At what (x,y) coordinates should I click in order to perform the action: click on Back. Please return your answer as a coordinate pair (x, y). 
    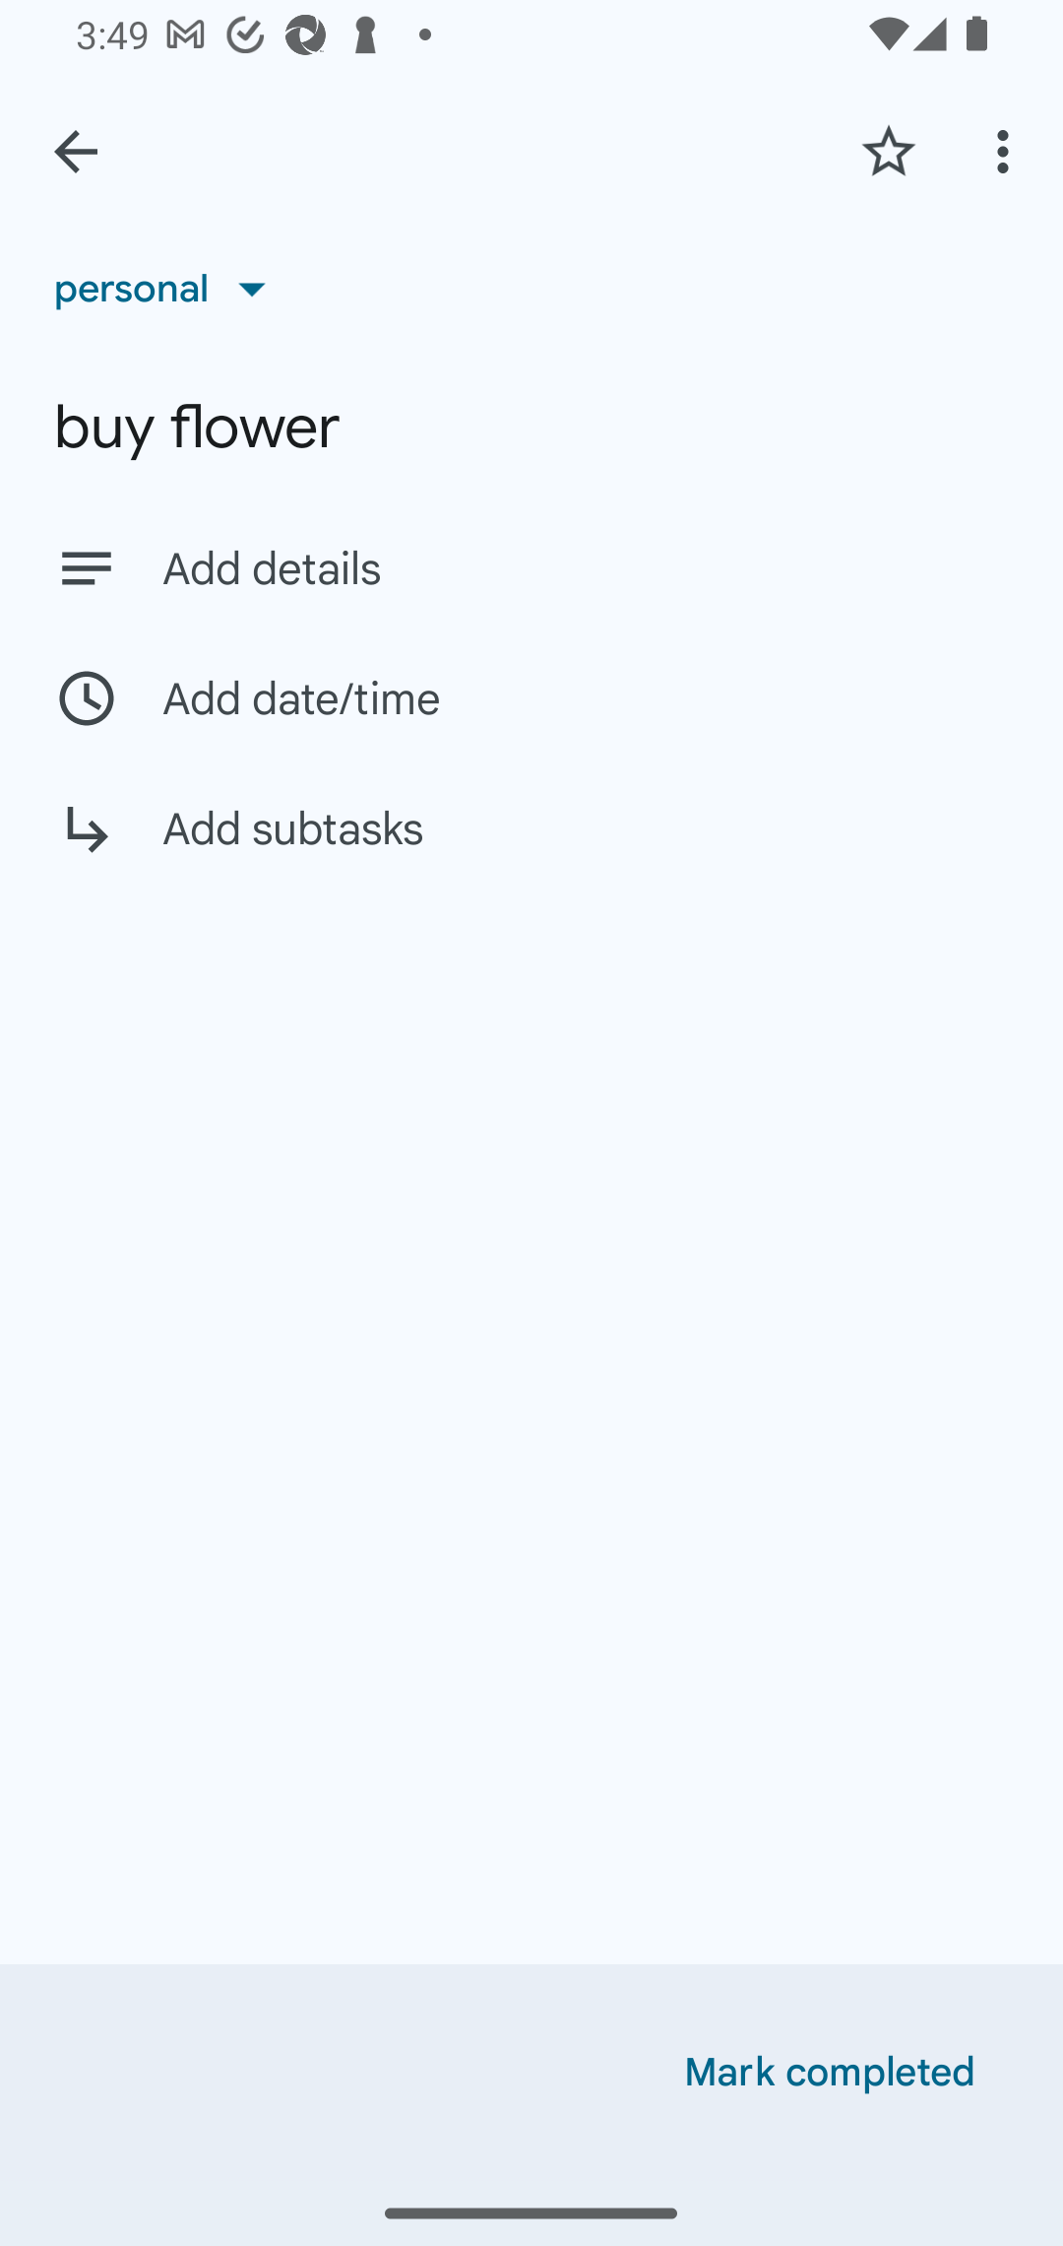
    Looking at the image, I should click on (76, 152).